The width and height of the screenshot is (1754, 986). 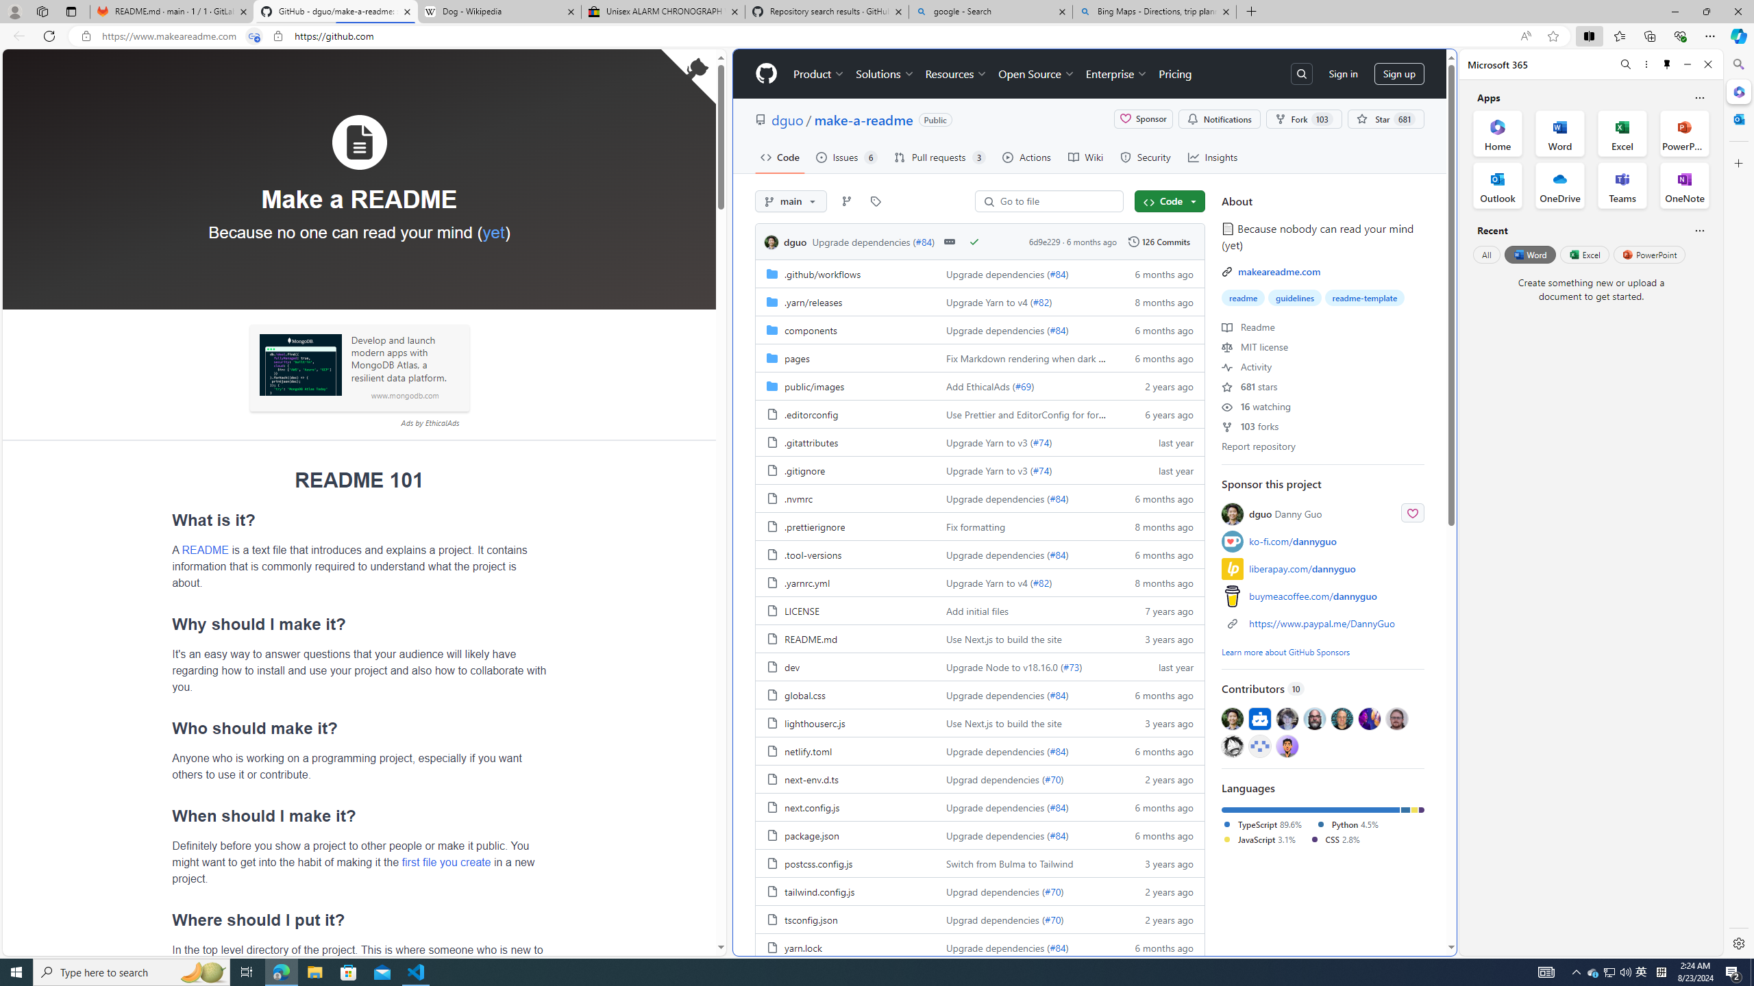 I want to click on AutomationID: folder-row-12, so click(x=980, y=610).